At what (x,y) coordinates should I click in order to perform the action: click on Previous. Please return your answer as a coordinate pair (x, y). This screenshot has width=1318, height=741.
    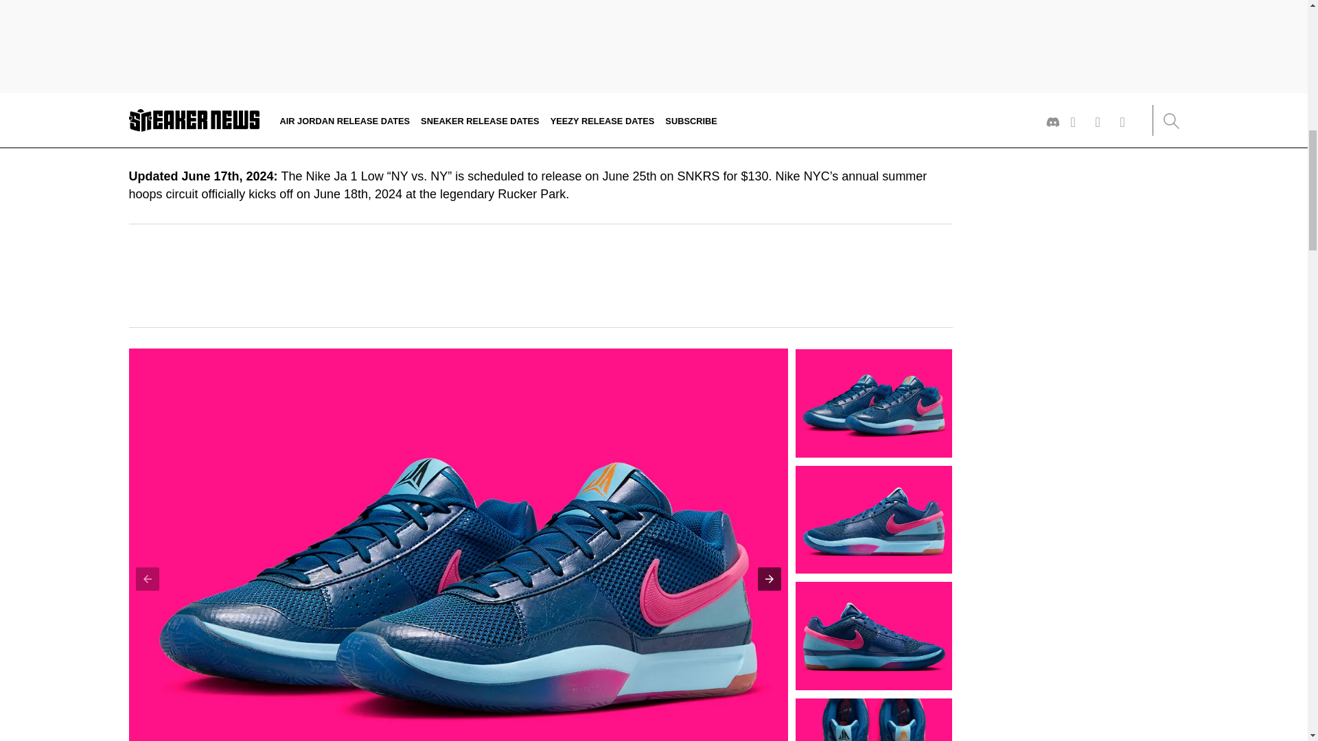
    Looking at the image, I should click on (147, 579).